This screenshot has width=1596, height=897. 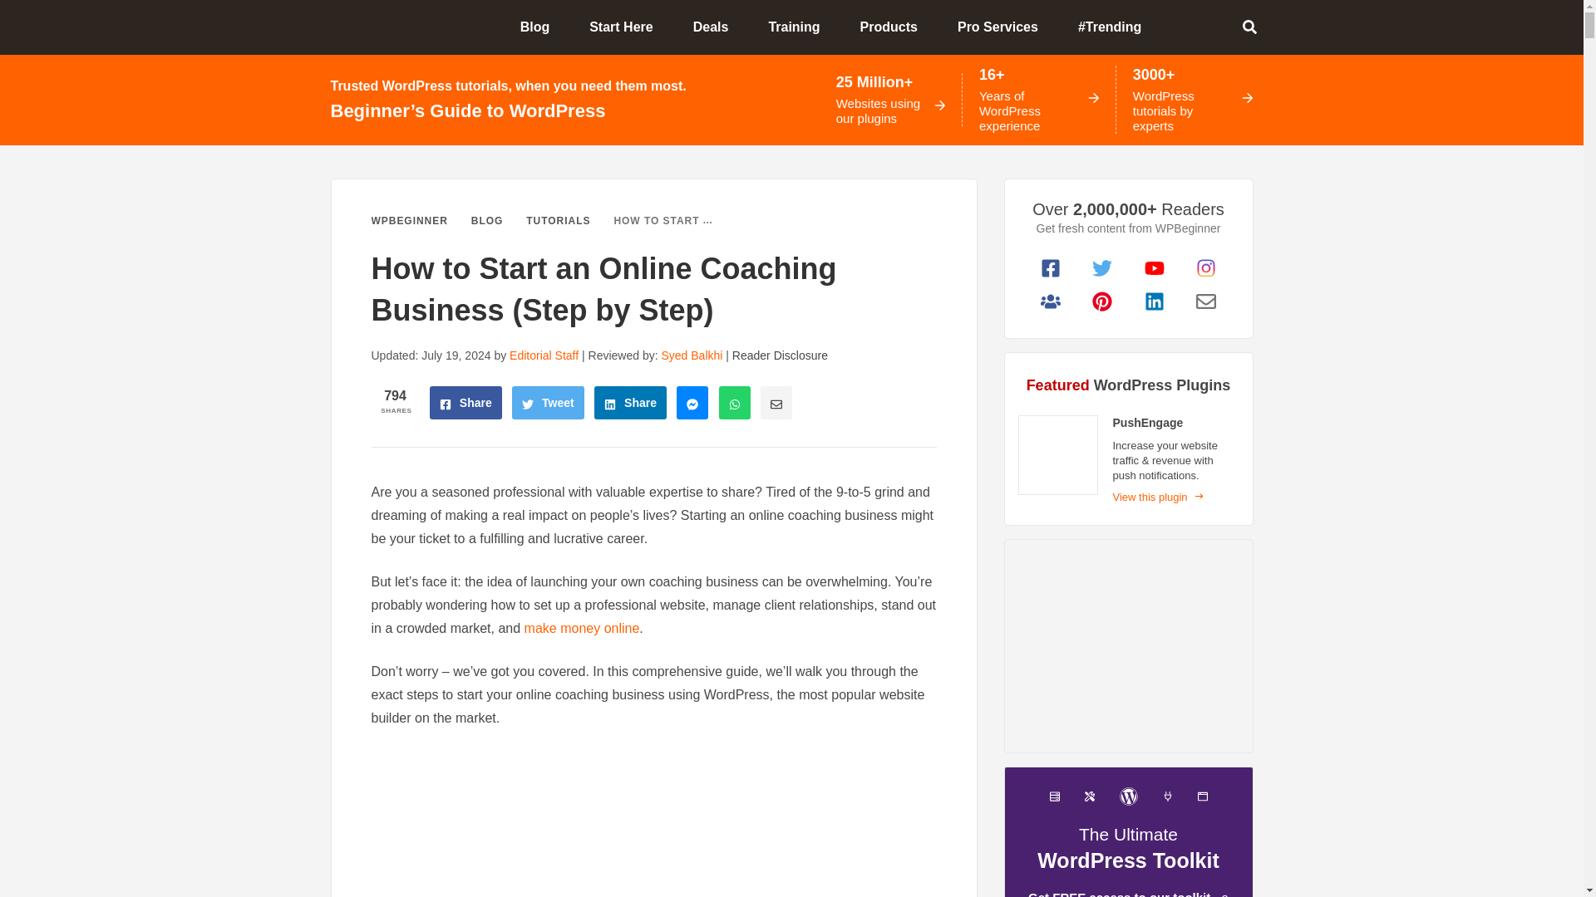 I want to click on Deals, so click(x=717, y=27).